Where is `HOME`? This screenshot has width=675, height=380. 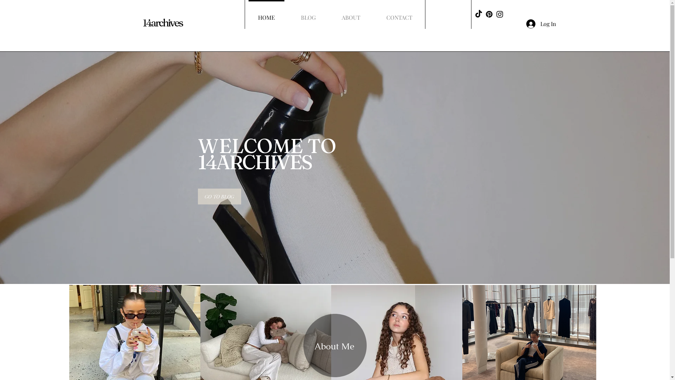 HOME is located at coordinates (266, 14).